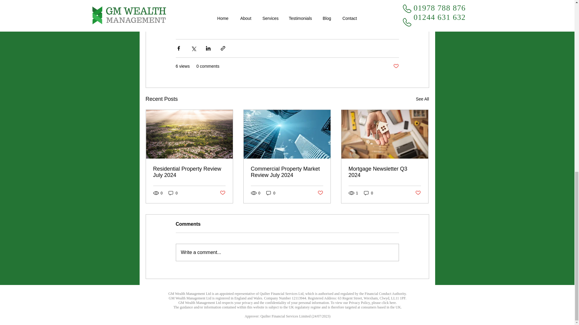  What do you see at coordinates (418, 193) in the screenshot?
I see `Post not marked as liked` at bounding box center [418, 193].